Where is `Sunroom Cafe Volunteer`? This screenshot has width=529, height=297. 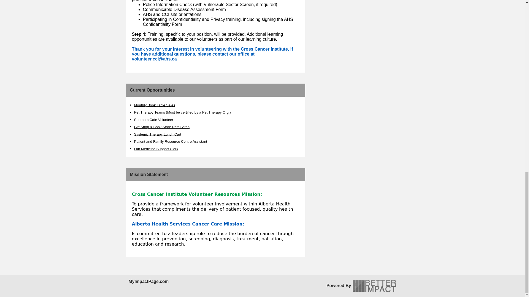
Sunroom Cafe Volunteer is located at coordinates (153, 119).